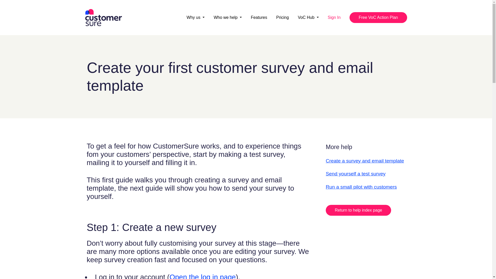 The height and width of the screenshot is (279, 496). What do you see at coordinates (308, 18) in the screenshot?
I see `VoC Hub` at bounding box center [308, 18].